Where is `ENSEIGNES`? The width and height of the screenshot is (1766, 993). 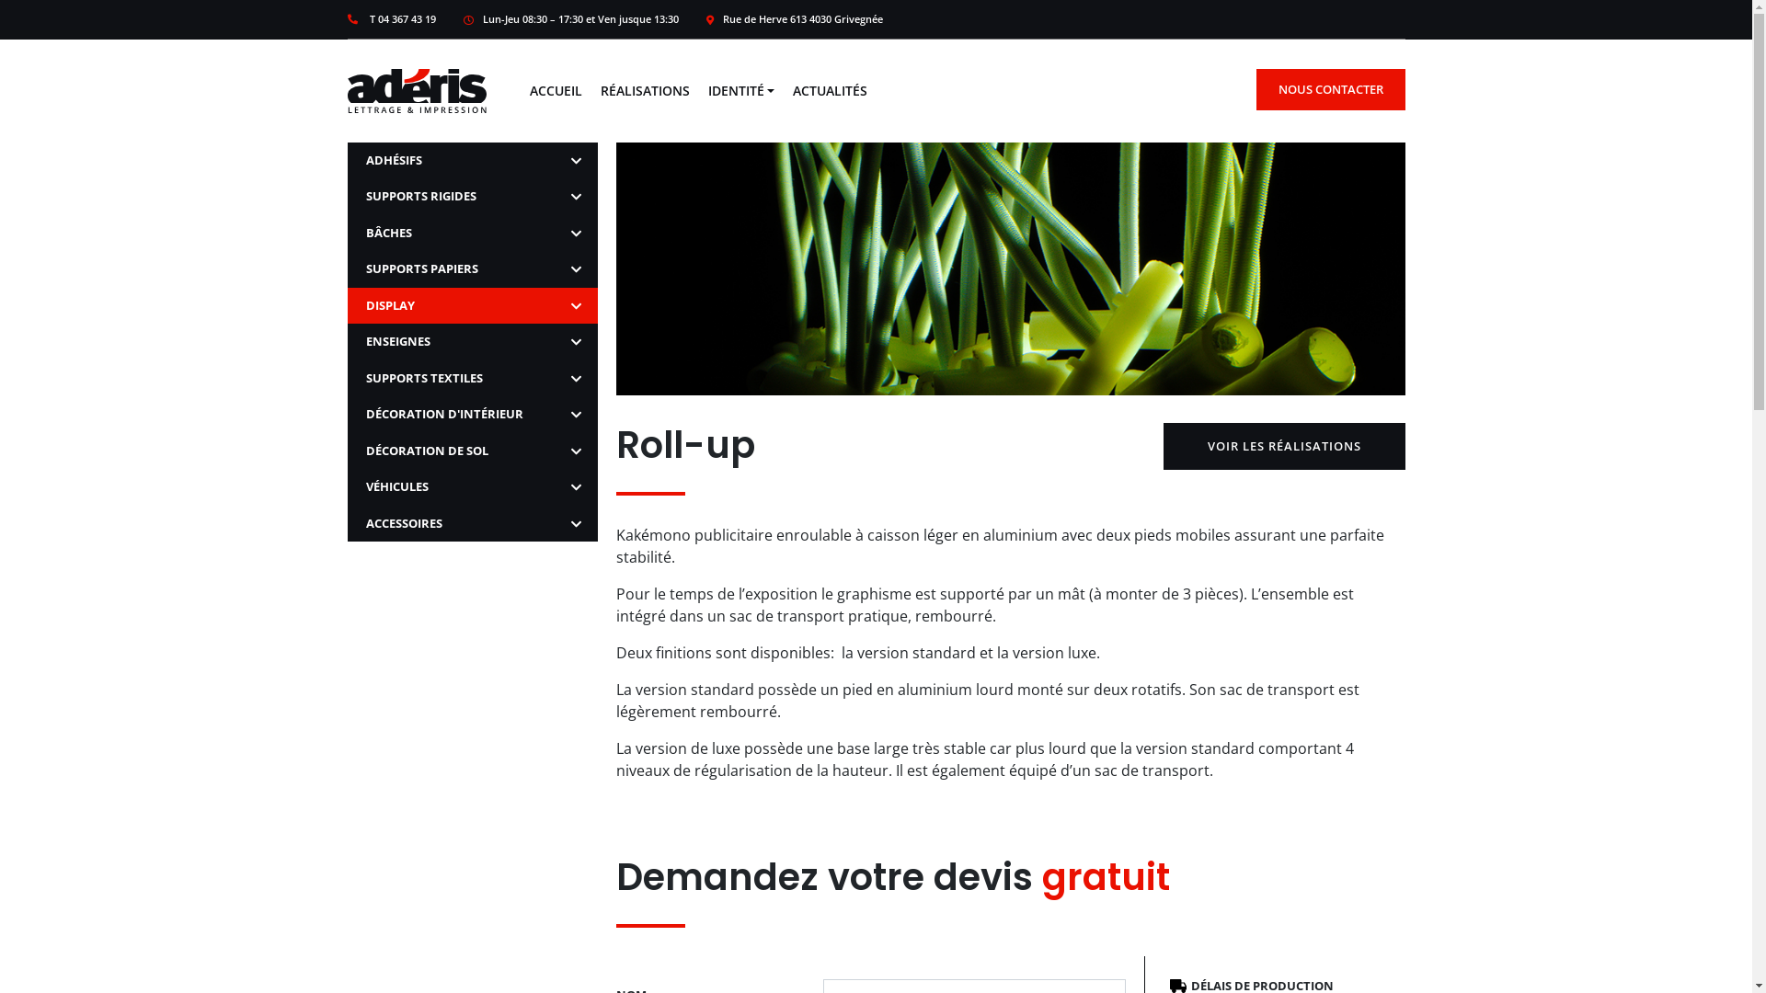
ENSEIGNES is located at coordinates (473, 342).